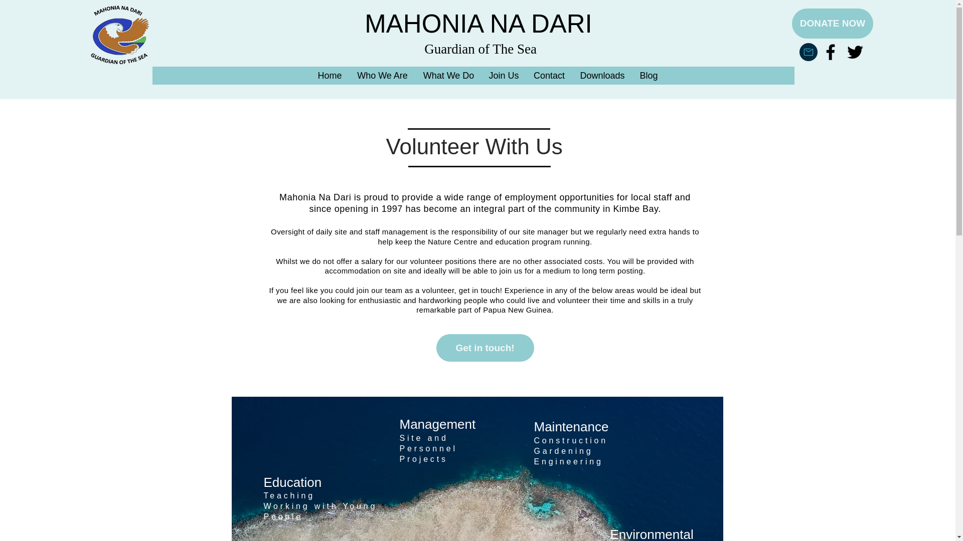  Describe the element at coordinates (485, 348) in the screenshot. I see `Get in touch!` at that location.